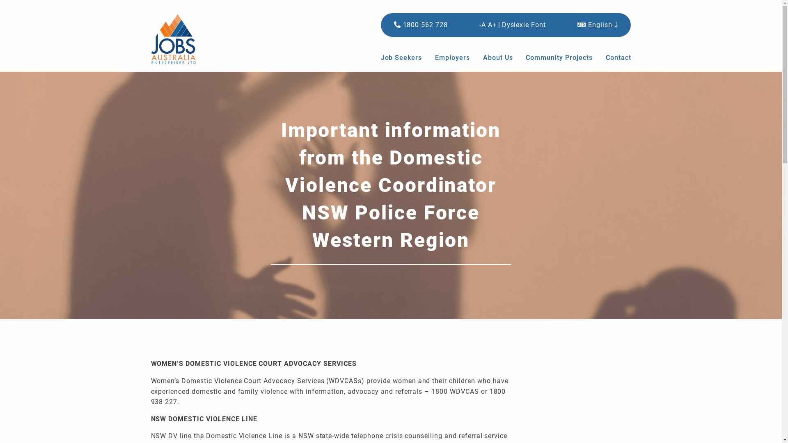 The width and height of the screenshot is (788, 443). Describe the element at coordinates (421, 25) in the screenshot. I see `1800 562 728` at that location.